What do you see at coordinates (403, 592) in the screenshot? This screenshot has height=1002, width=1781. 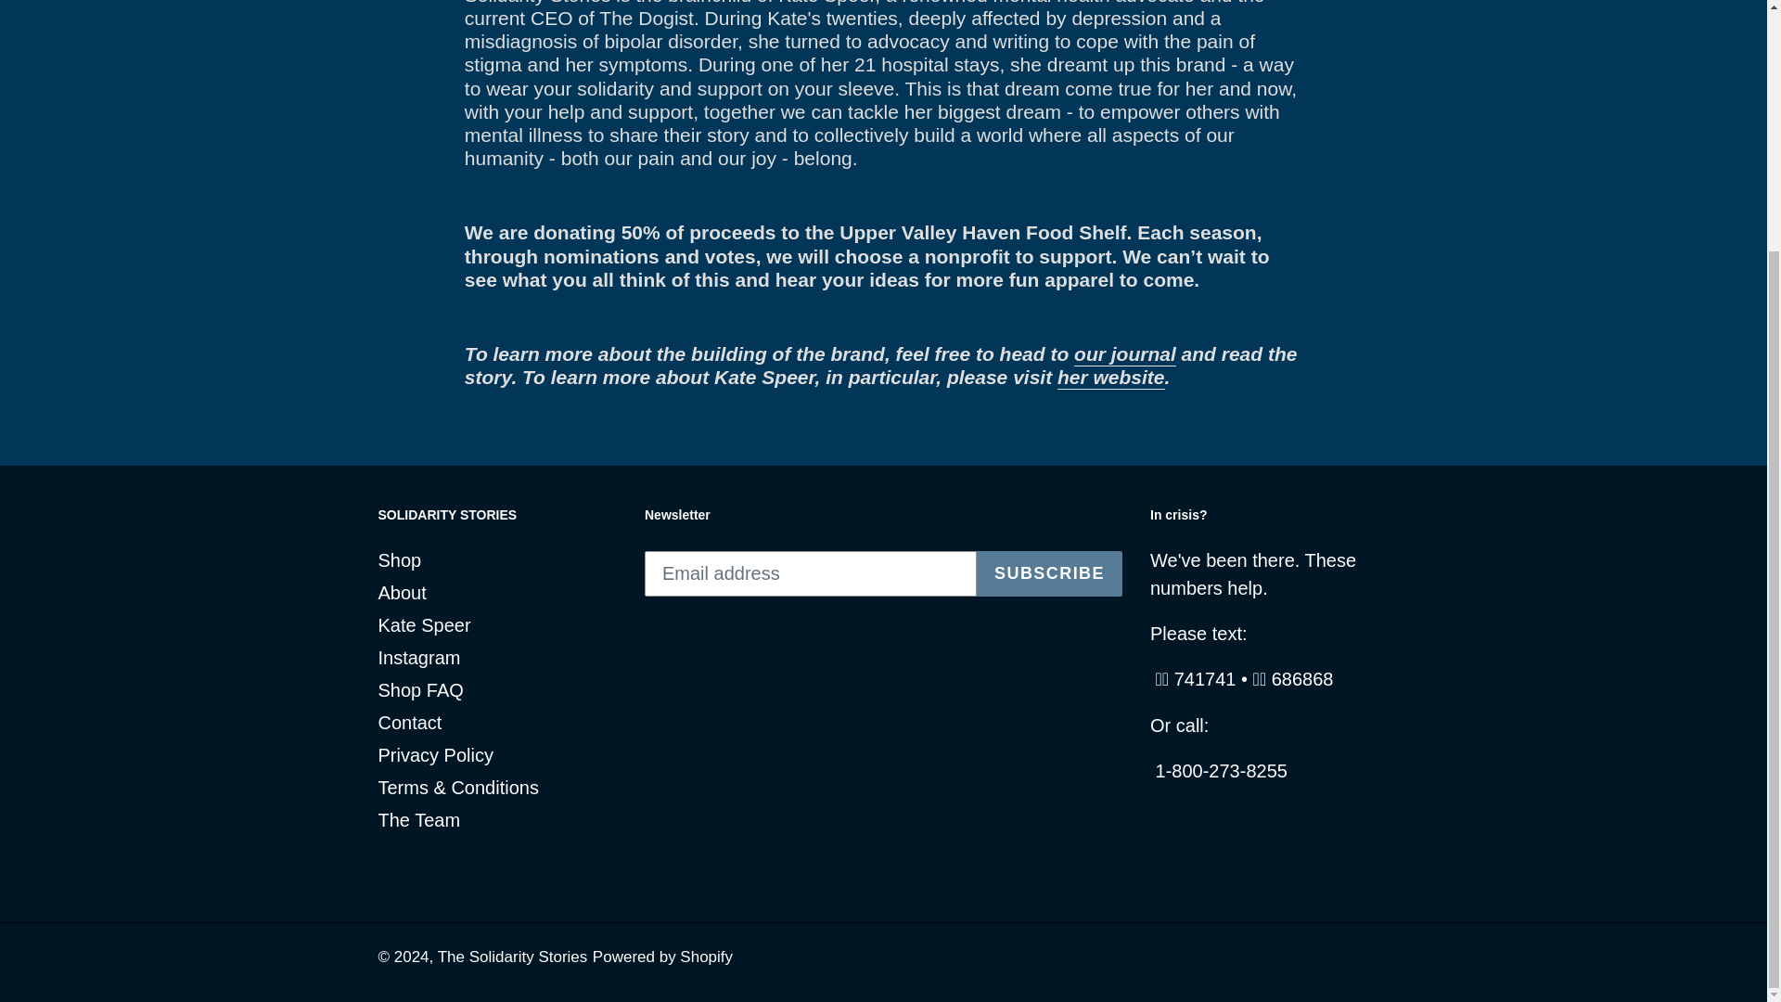 I see `About` at bounding box center [403, 592].